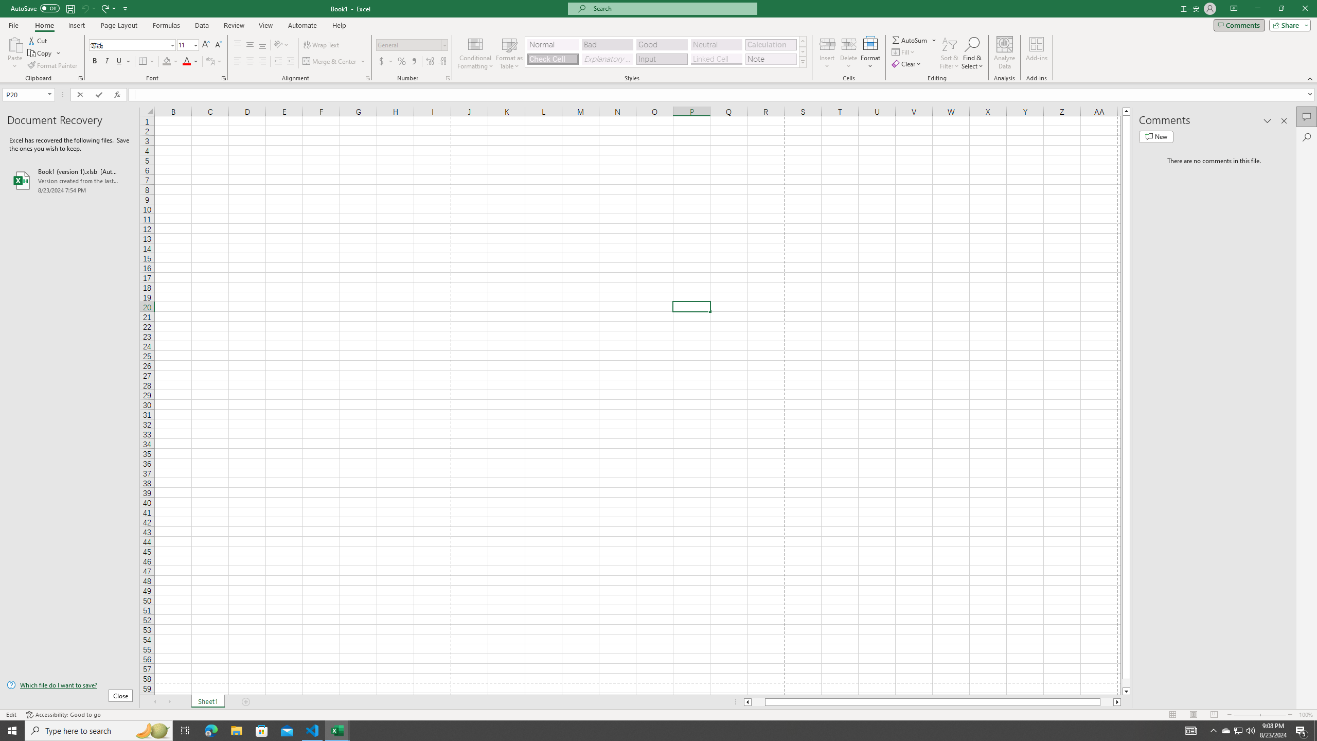  Describe the element at coordinates (129, 44) in the screenshot. I see `Font` at that location.